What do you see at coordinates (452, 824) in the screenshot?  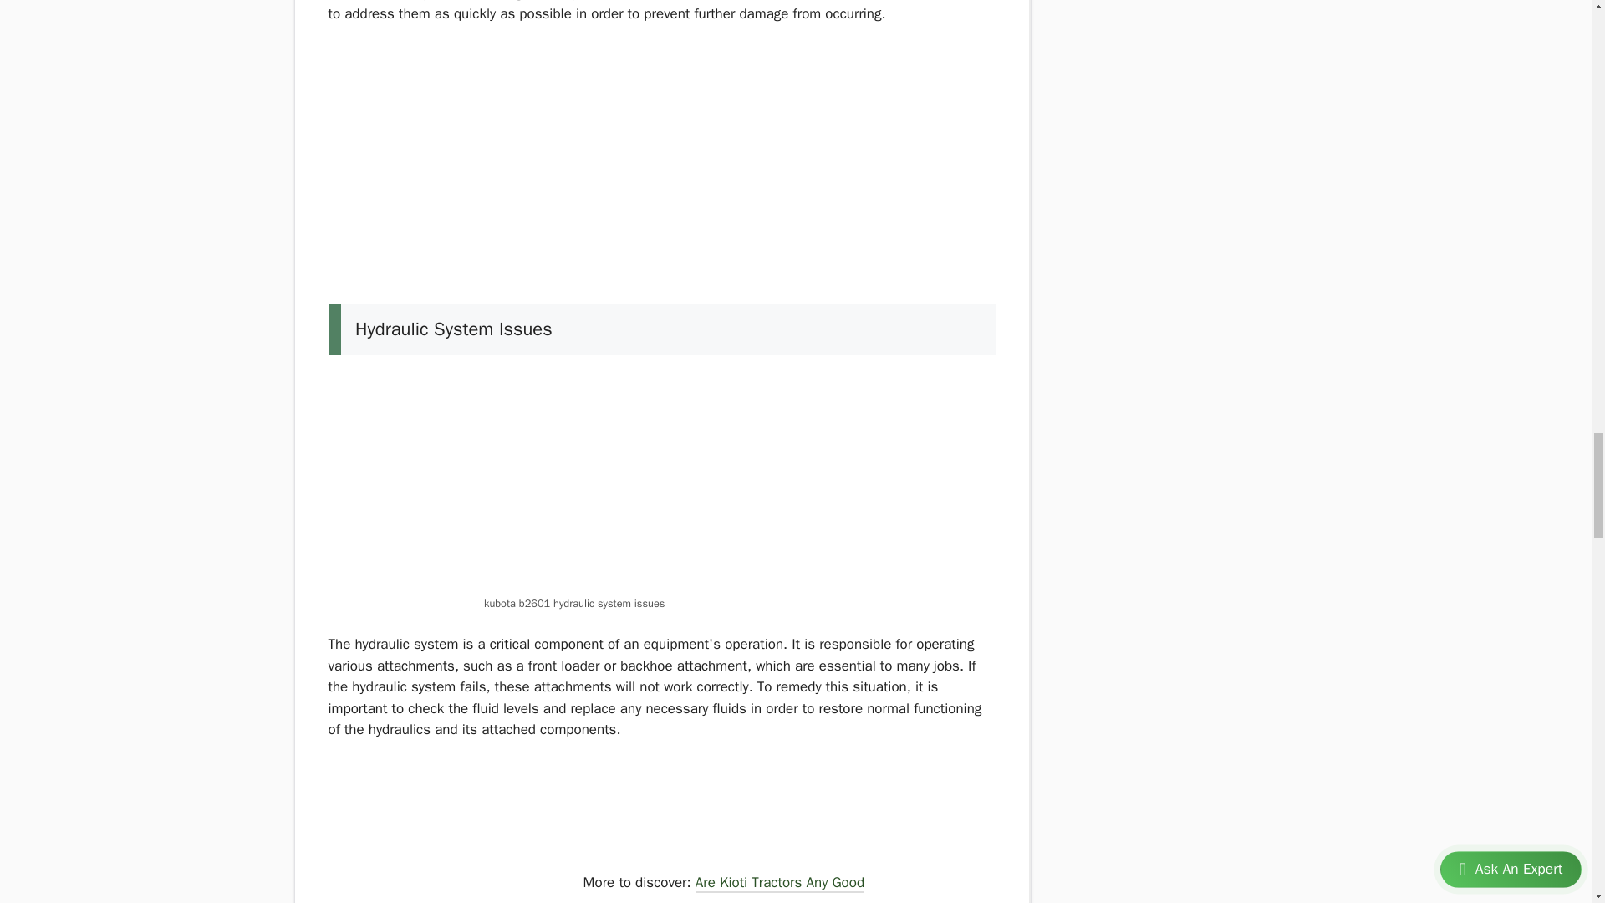 I see `kubota b2601 problems 8` at bounding box center [452, 824].